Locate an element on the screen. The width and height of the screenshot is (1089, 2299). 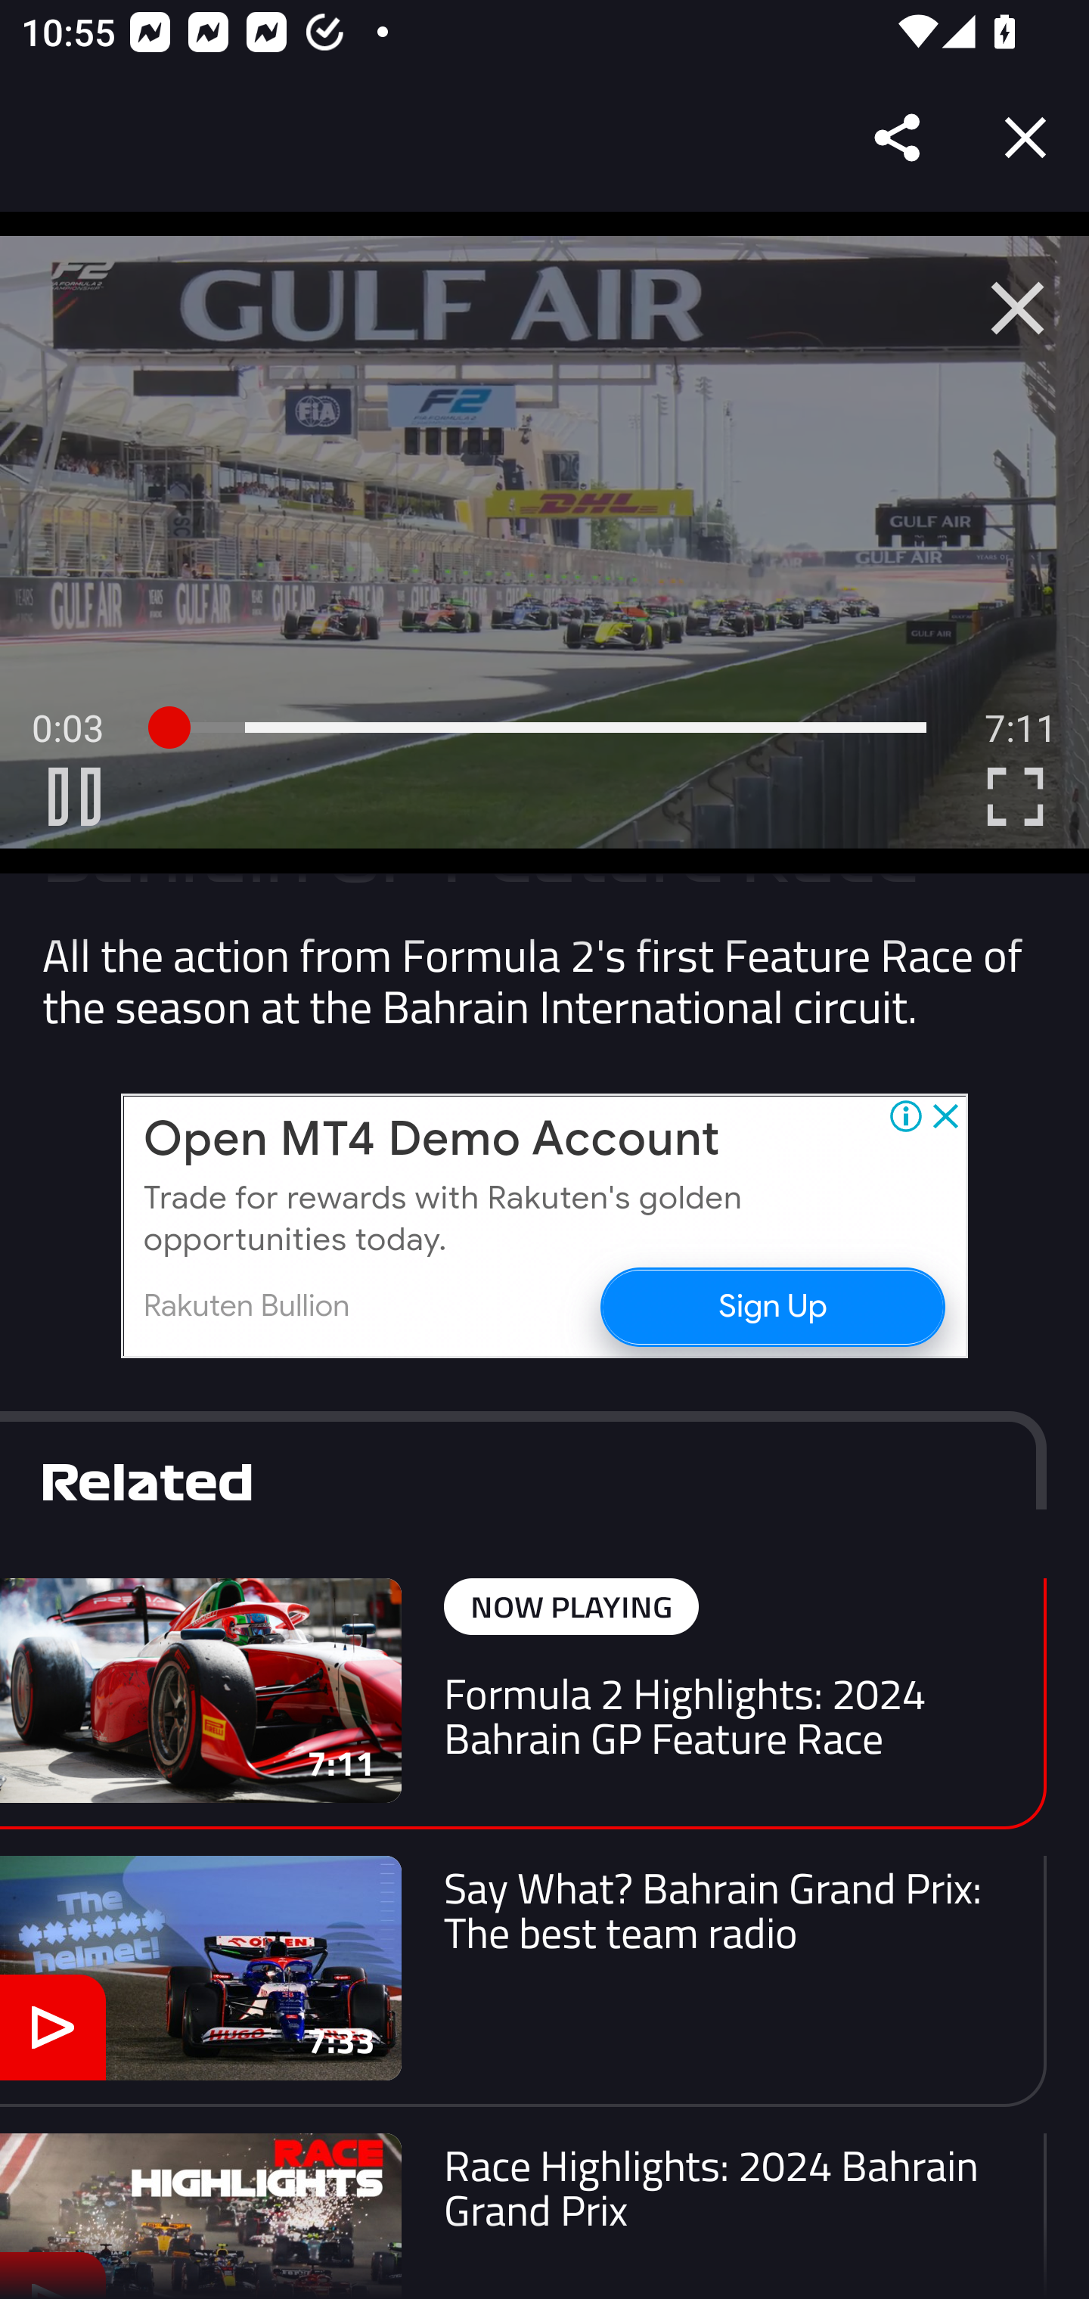
 Close is located at coordinates (1017, 309).